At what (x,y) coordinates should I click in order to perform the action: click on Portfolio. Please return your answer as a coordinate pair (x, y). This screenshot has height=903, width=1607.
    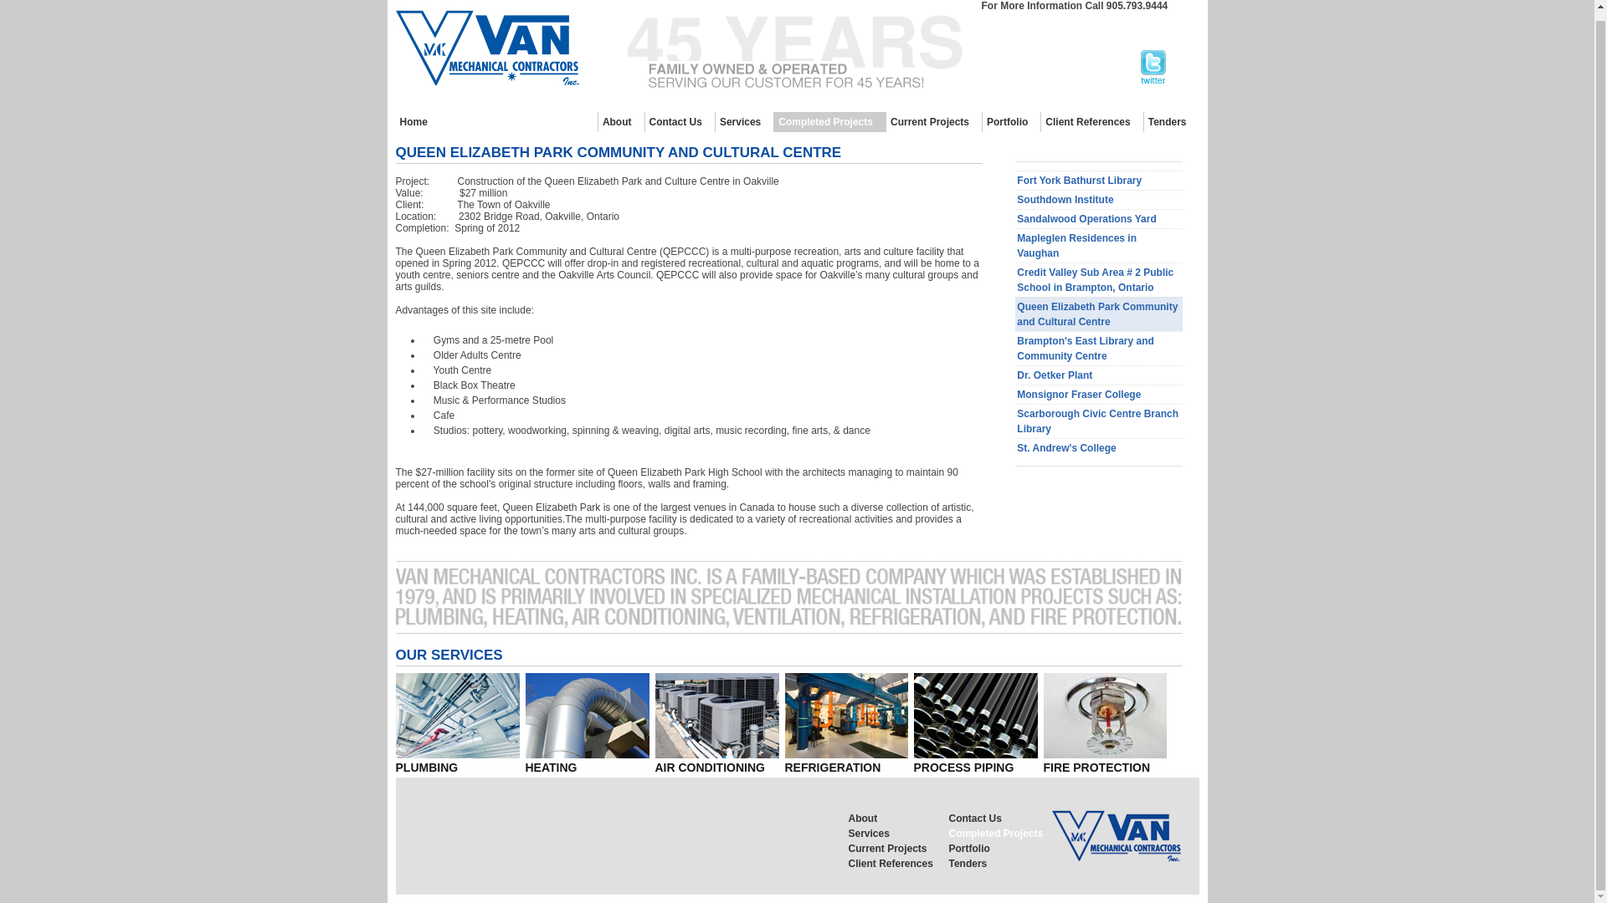
    Looking at the image, I should click on (1011, 121).